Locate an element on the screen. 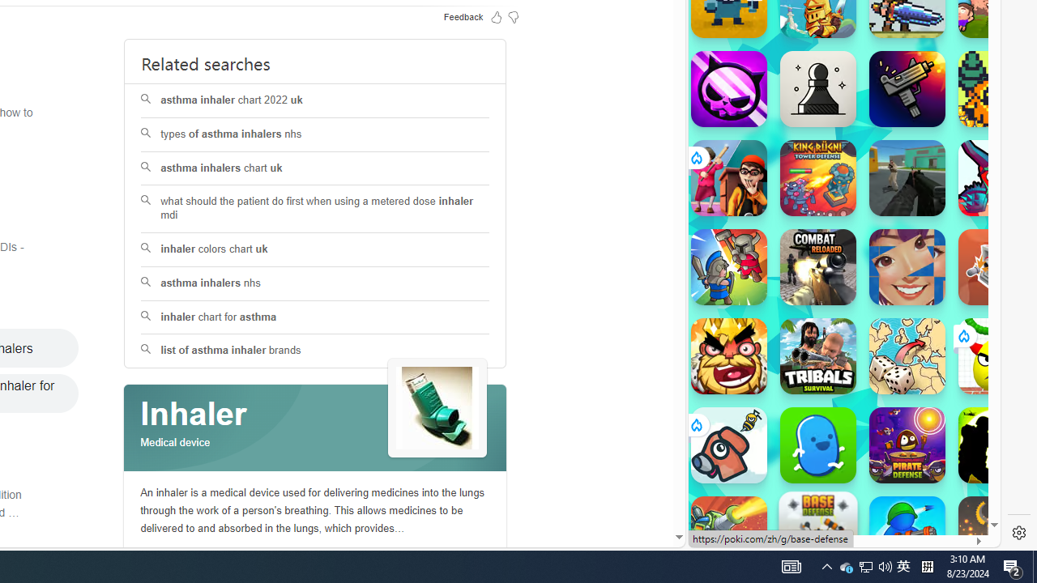 Image resolution: width=1037 pixels, height=583 pixels. Search more is located at coordinates (642, 489).